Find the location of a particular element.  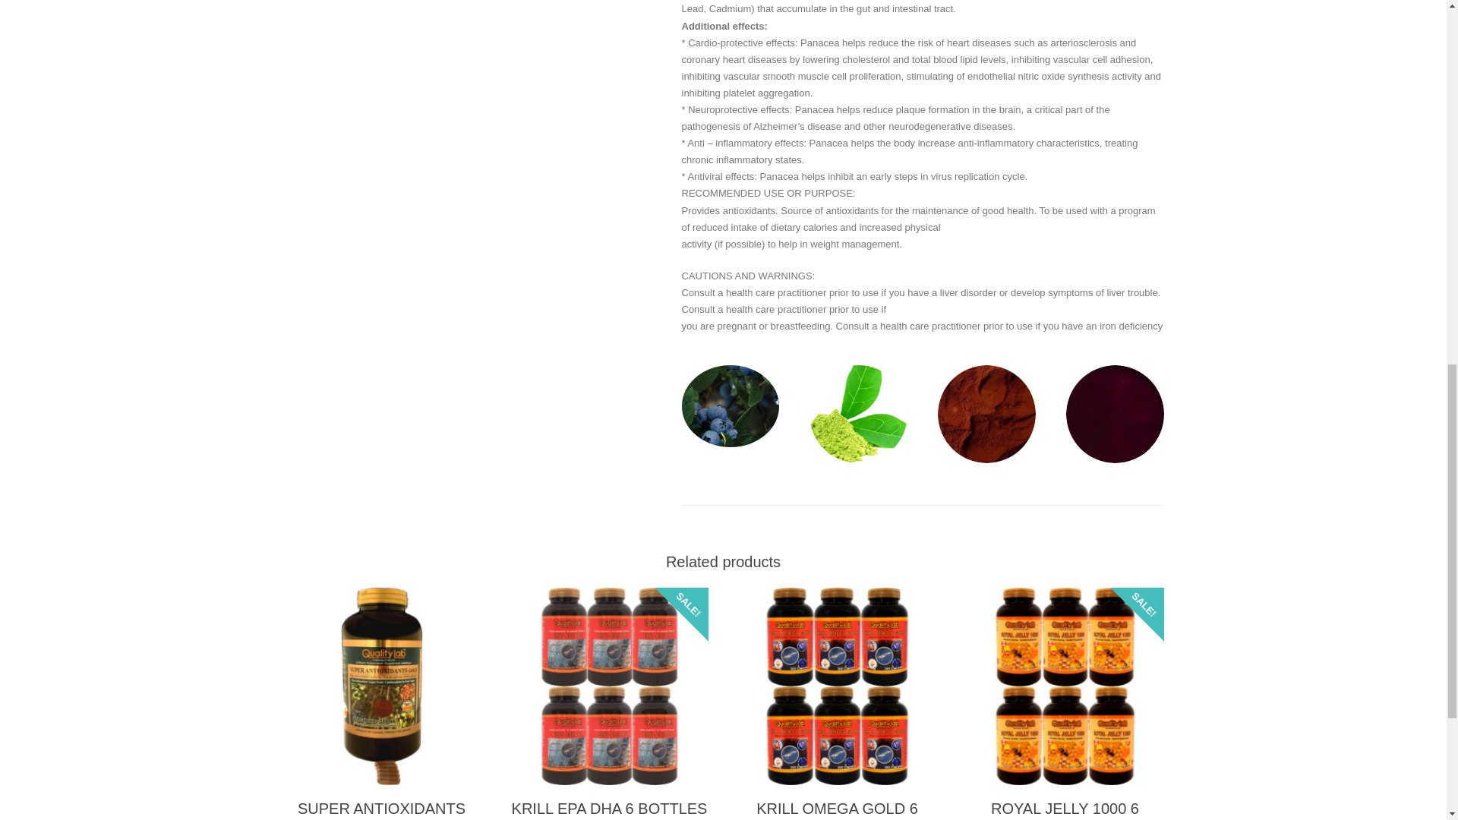

pg7 is located at coordinates (986, 414).